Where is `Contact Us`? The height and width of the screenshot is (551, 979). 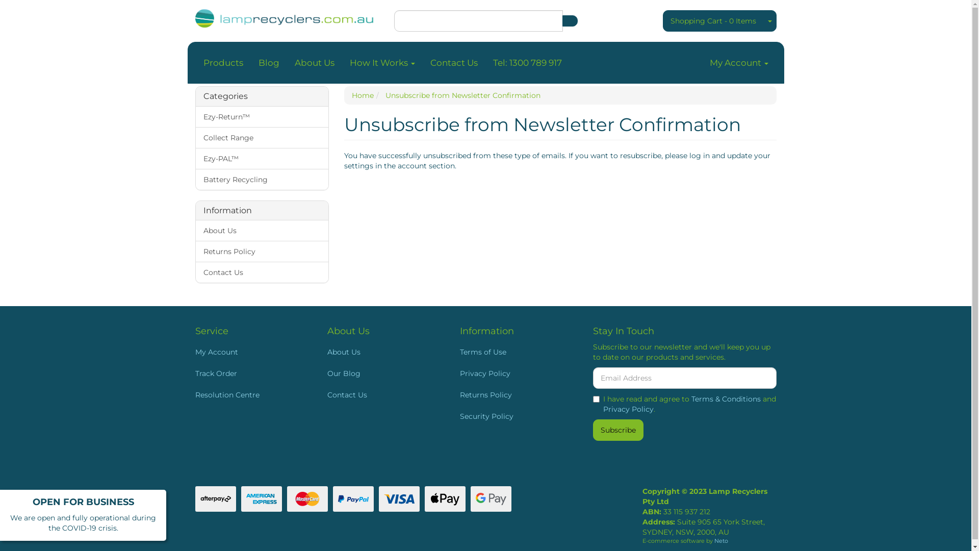
Contact Us is located at coordinates (454, 63).